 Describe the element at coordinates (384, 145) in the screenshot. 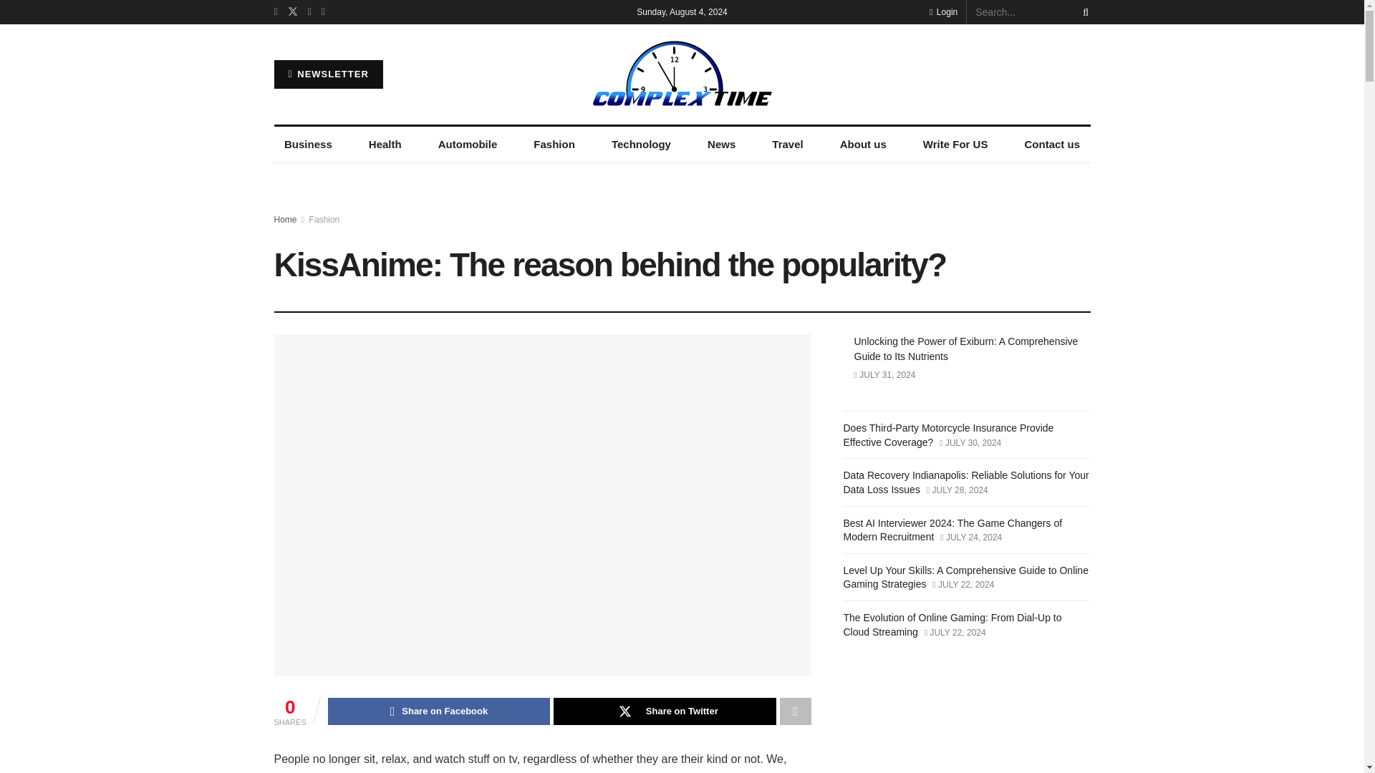

I see `Health` at that location.